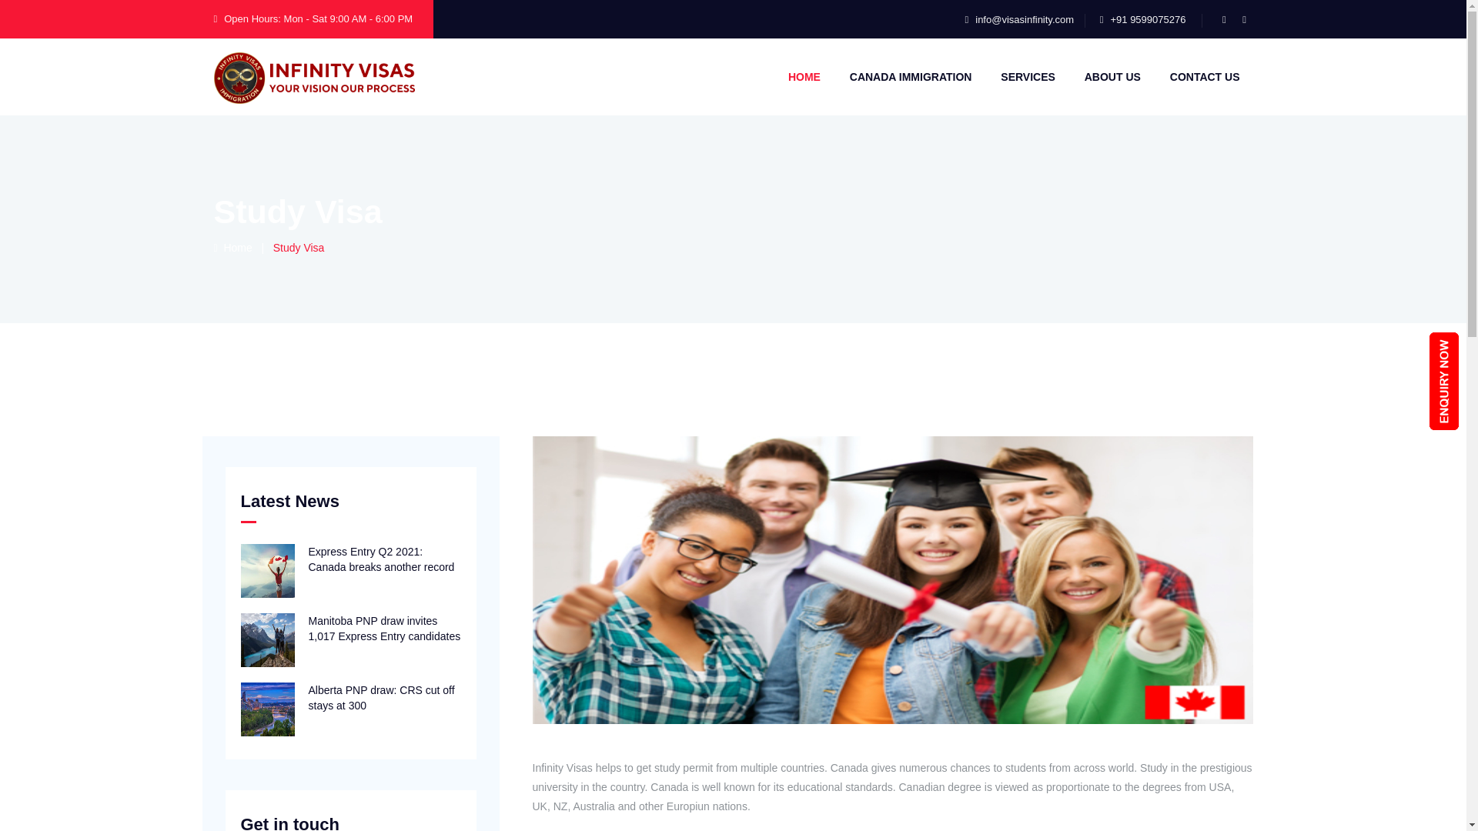  What do you see at coordinates (233, 248) in the screenshot?
I see `Homepage` at bounding box center [233, 248].